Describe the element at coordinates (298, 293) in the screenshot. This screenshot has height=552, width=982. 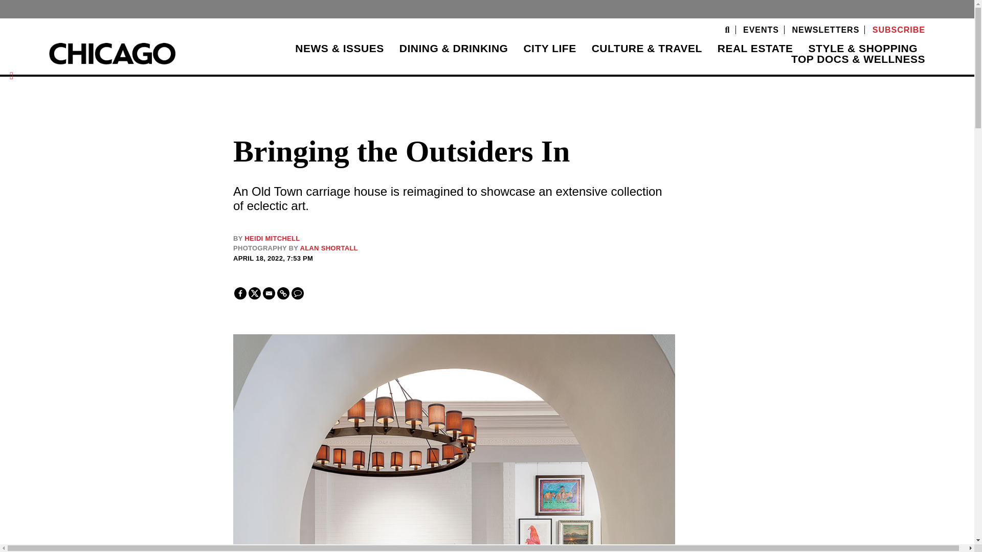
I see `comment` at that location.